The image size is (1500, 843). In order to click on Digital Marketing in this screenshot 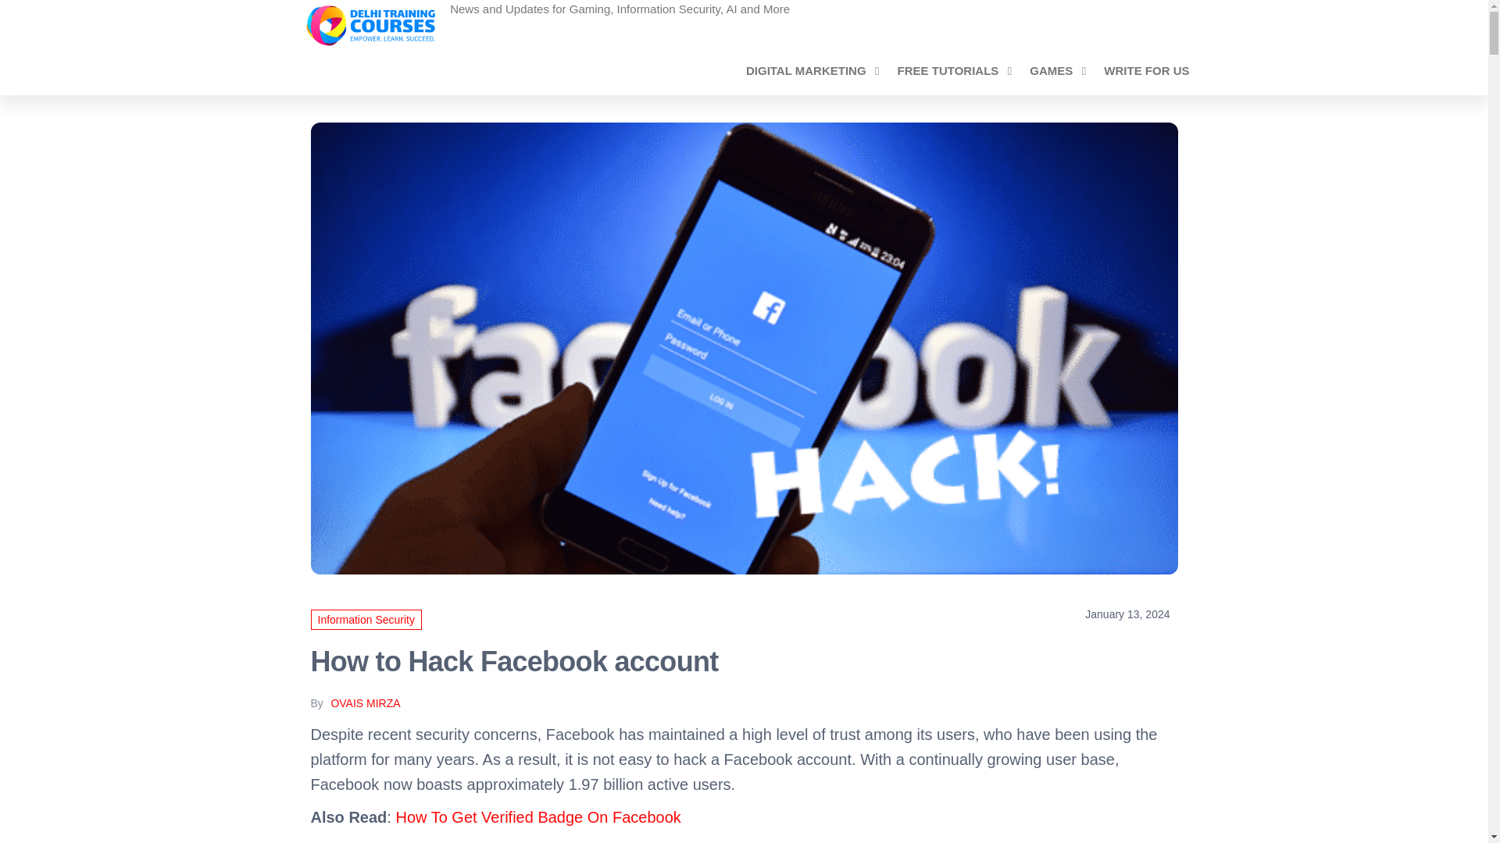, I will do `click(810, 70)`.